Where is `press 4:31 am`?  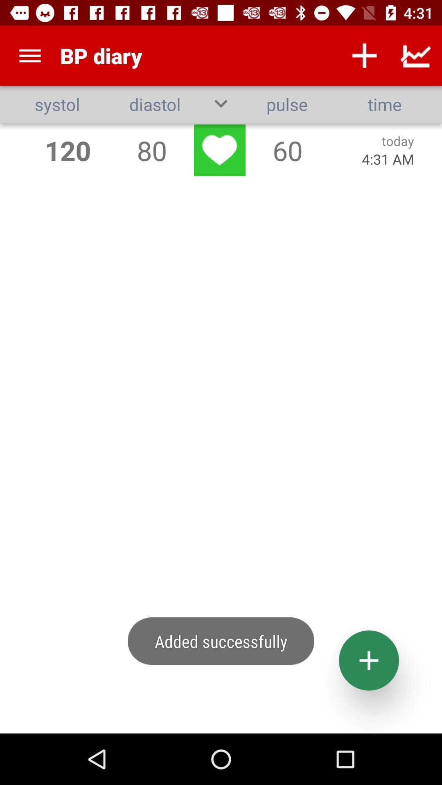
press 4:31 am is located at coordinates (388, 159).